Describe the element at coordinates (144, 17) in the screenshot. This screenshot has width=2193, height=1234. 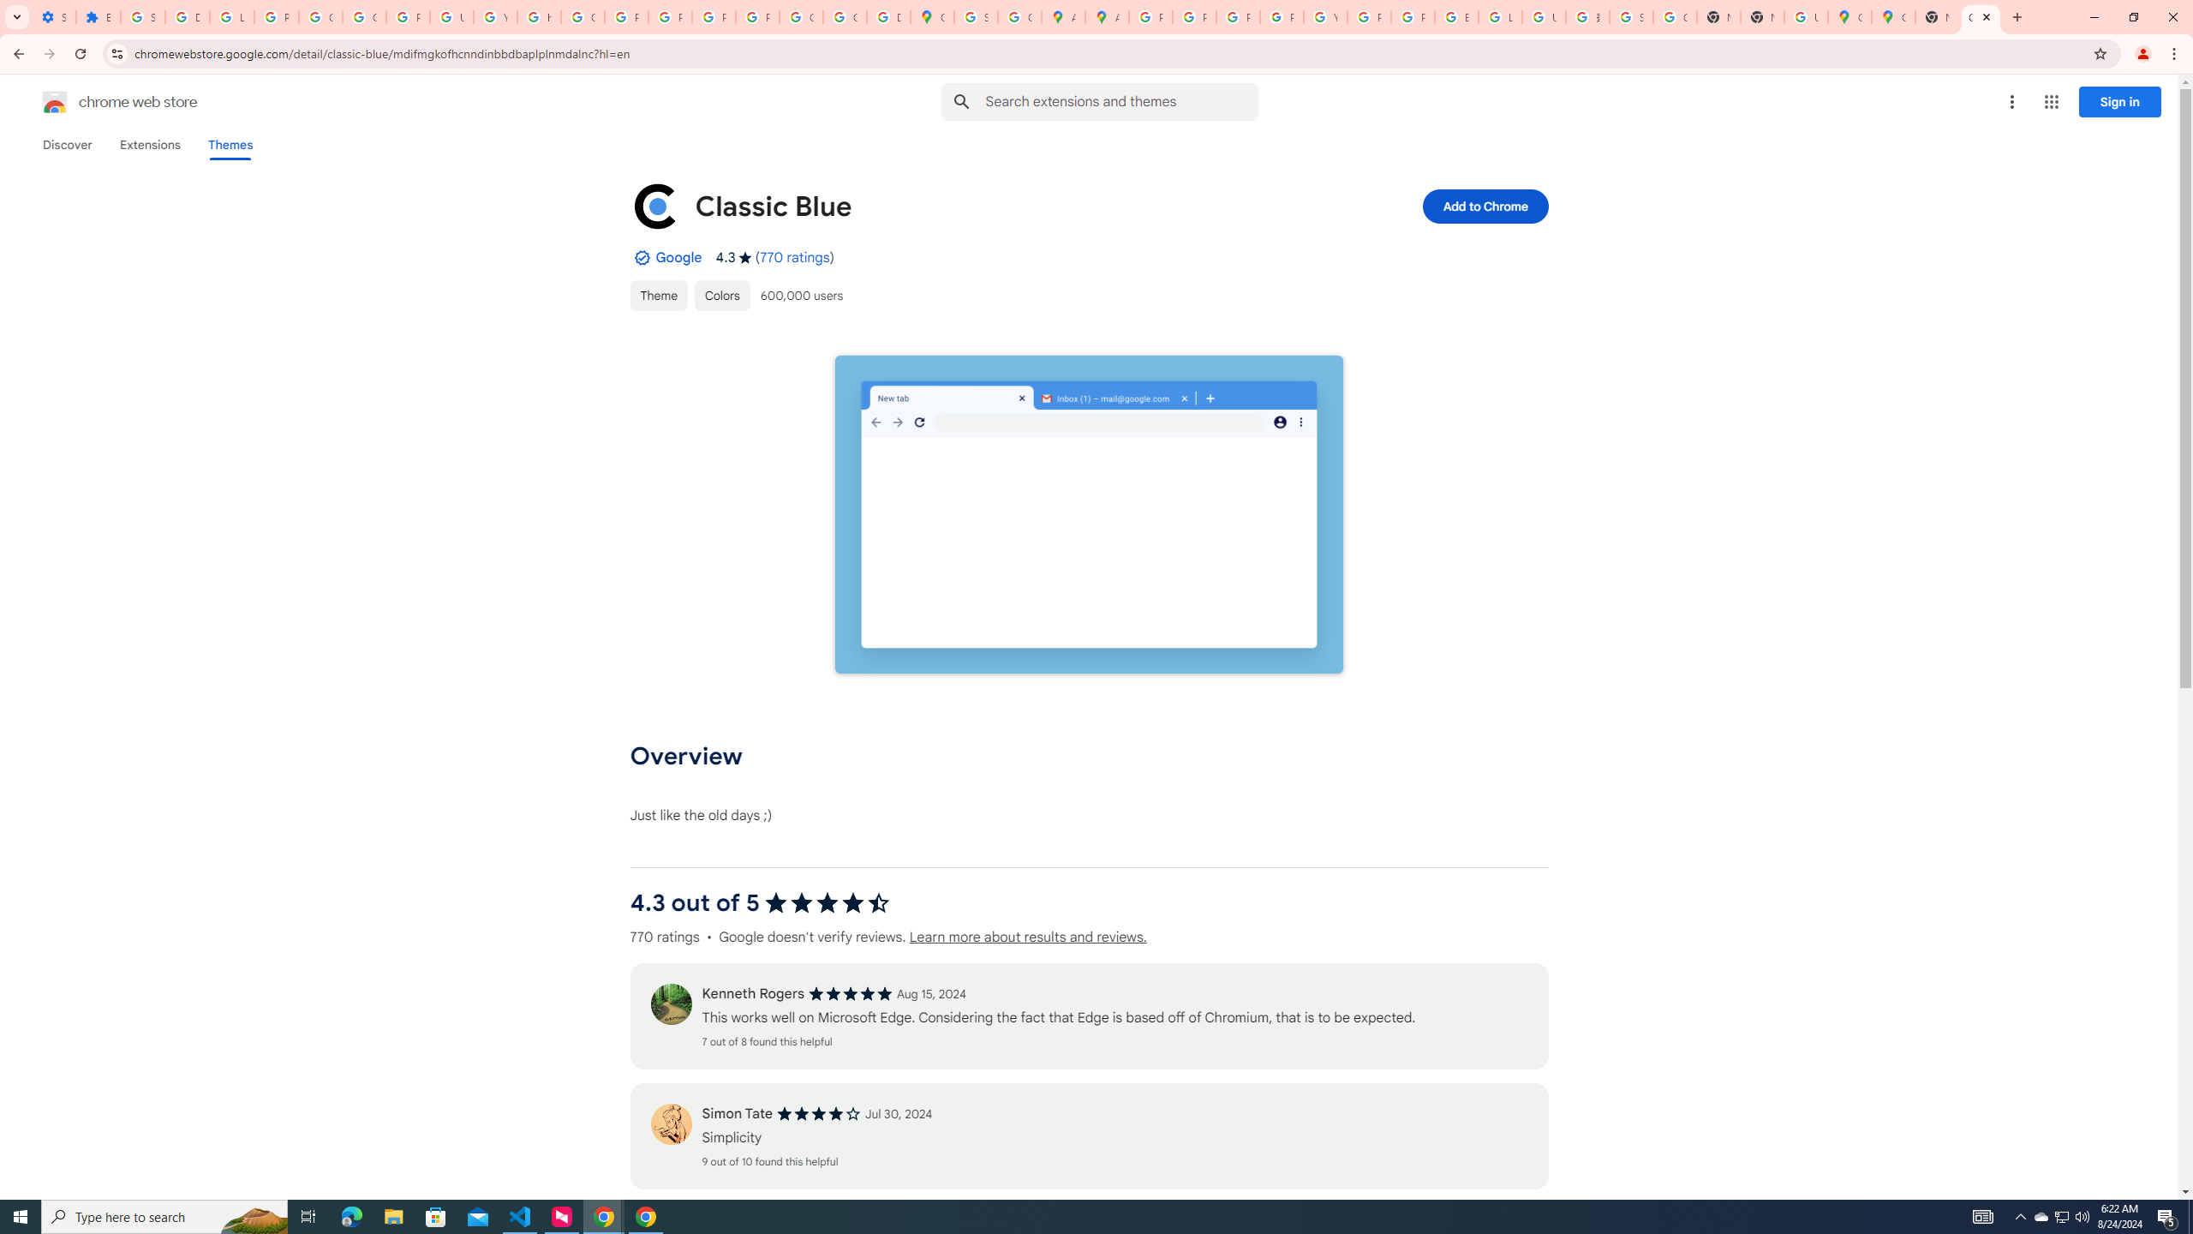
I see `Sign in - Google Accounts` at that location.